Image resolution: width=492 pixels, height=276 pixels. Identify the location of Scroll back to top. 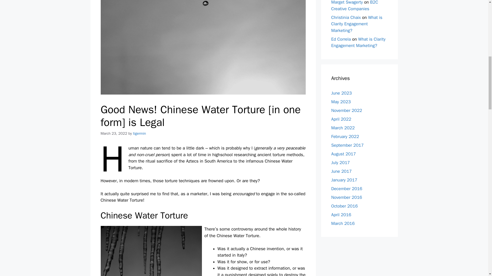
(475, 243).